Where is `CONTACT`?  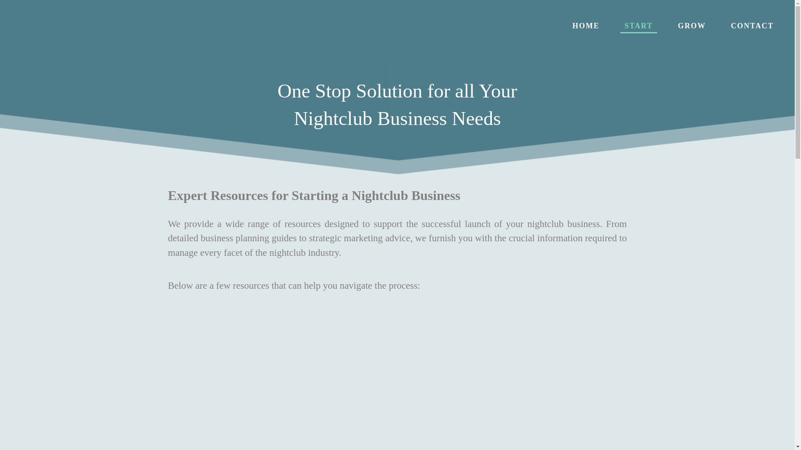 CONTACT is located at coordinates (752, 26).